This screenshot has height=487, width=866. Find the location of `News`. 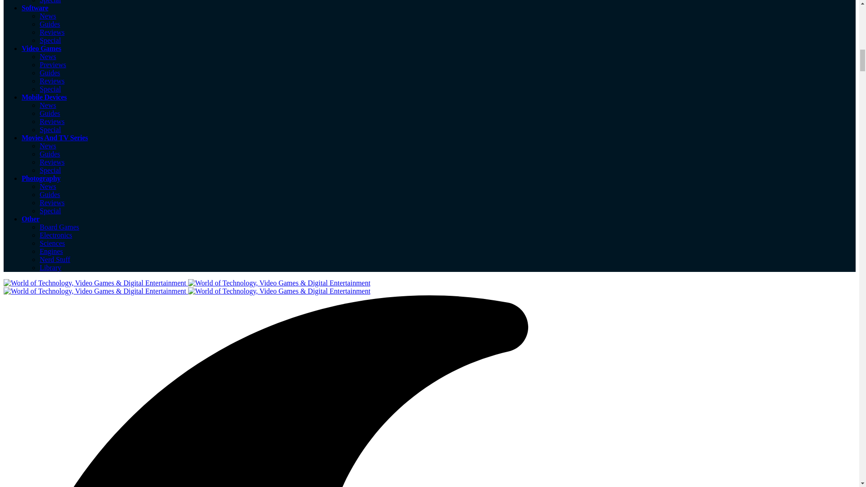

News is located at coordinates (48, 56).